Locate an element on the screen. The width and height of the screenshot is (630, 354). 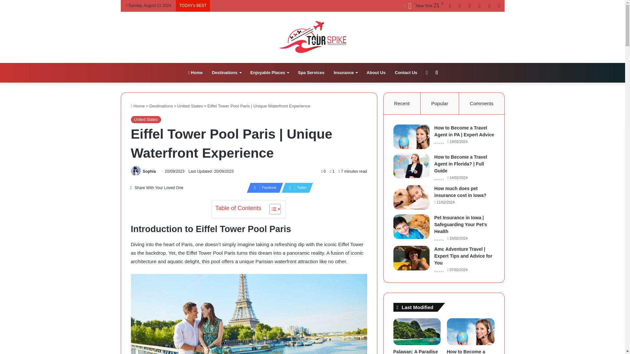
Home is located at coordinates (195, 73).